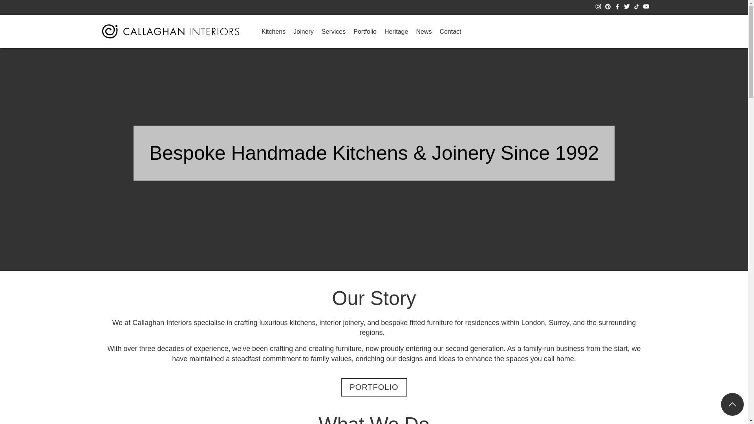 The height and width of the screenshot is (424, 754). Describe the element at coordinates (365, 31) in the screenshot. I see `Portfolio` at that location.